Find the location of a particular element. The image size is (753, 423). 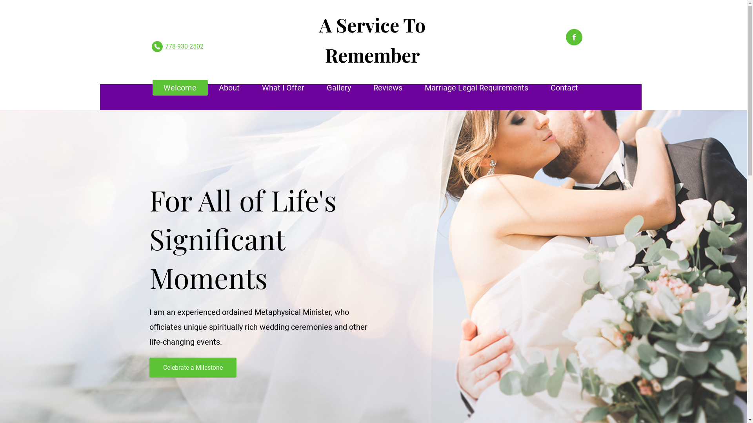

Gallery is located at coordinates (339, 88).